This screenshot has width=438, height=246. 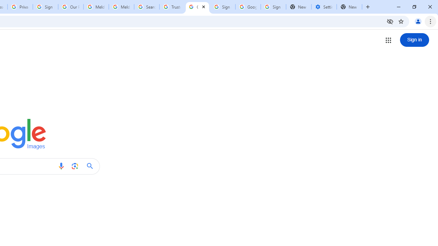 What do you see at coordinates (172, 7) in the screenshot?
I see `Trusted Information and Content - Google Safety Center` at bounding box center [172, 7].